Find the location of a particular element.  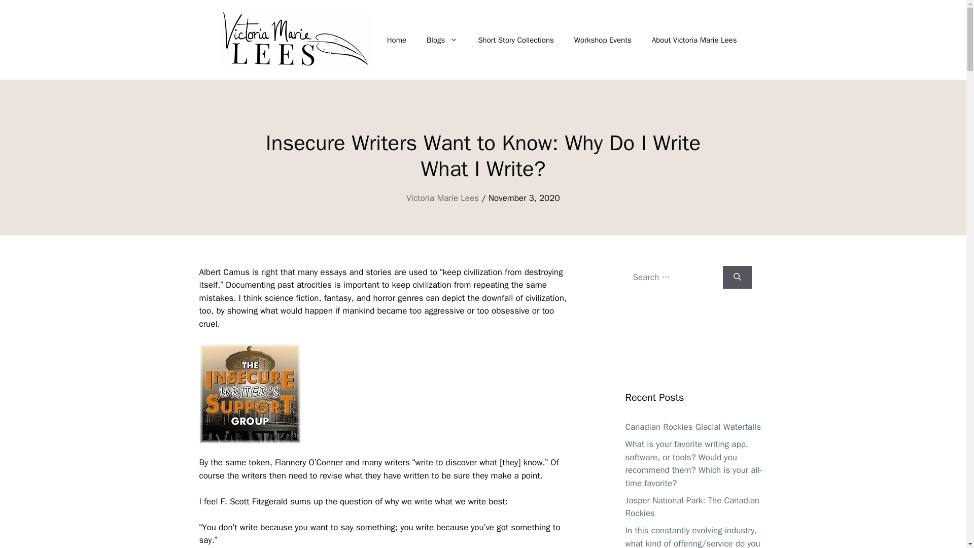

Home is located at coordinates (397, 40).